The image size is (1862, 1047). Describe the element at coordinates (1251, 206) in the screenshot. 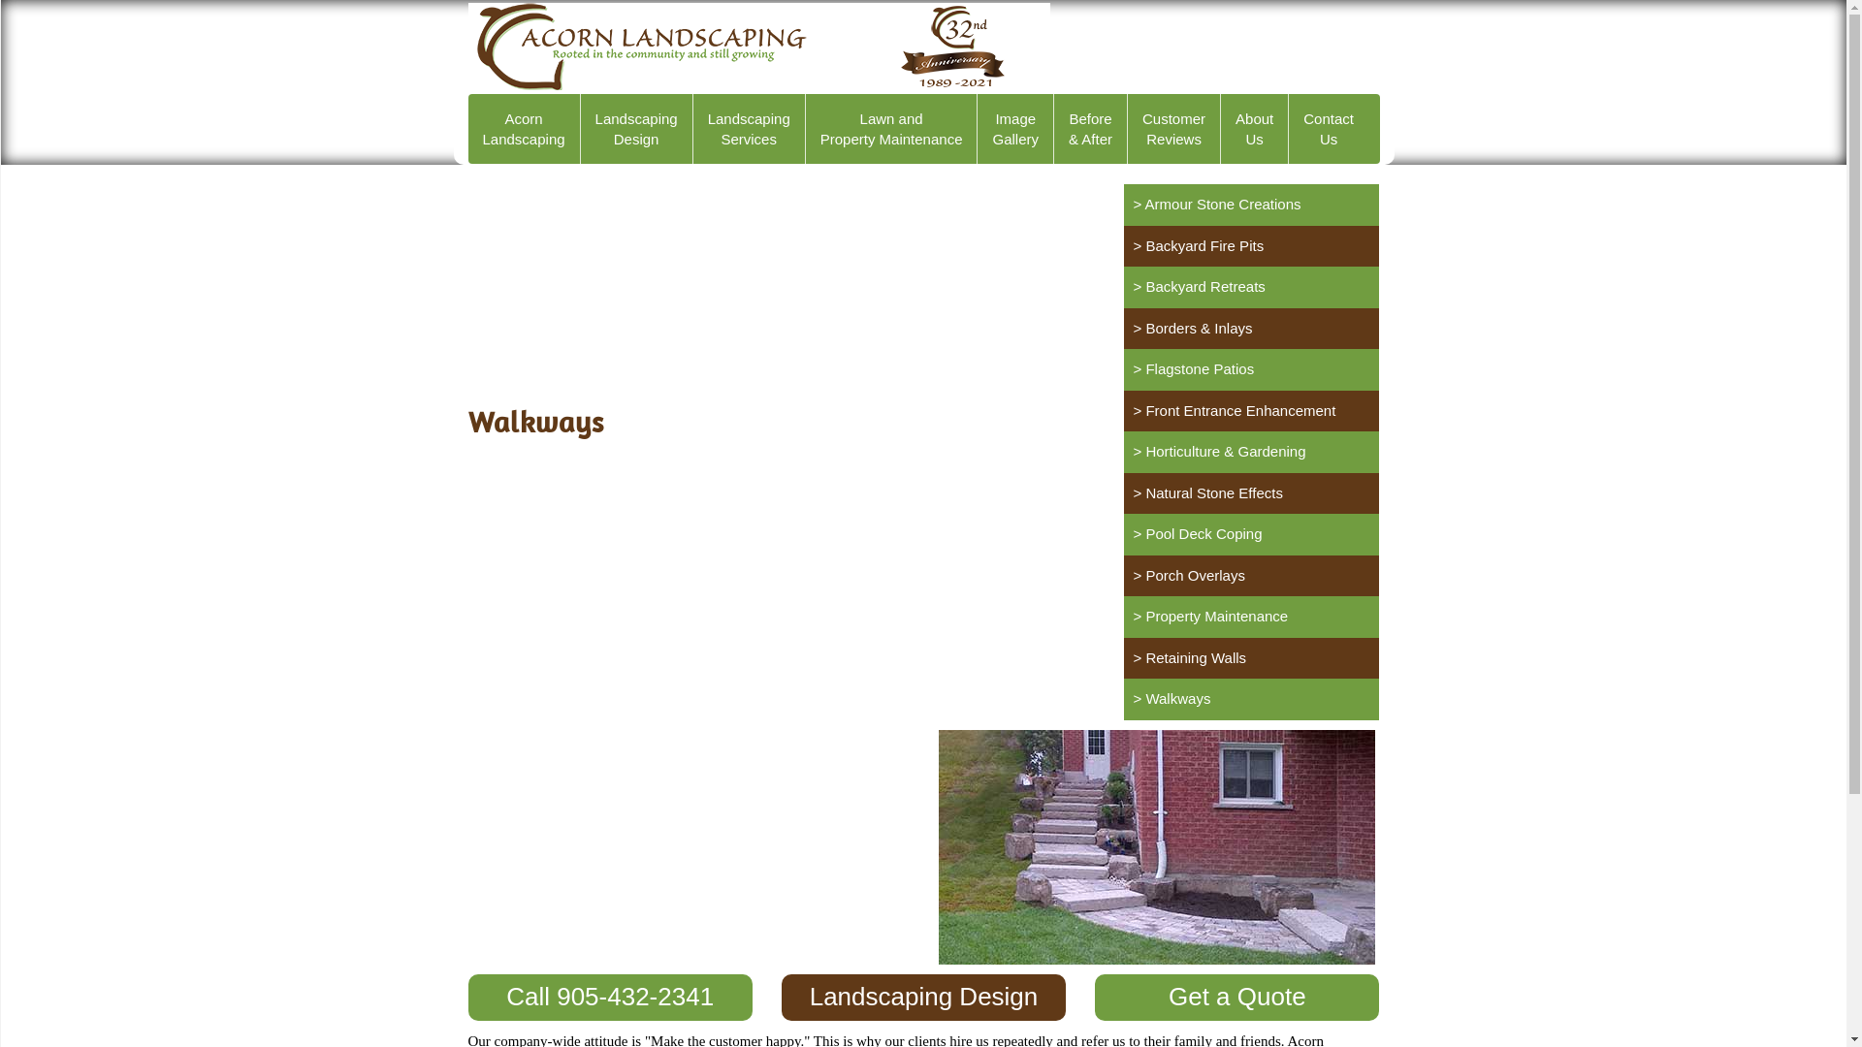

I see `> Armour Stone Creations` at that location.